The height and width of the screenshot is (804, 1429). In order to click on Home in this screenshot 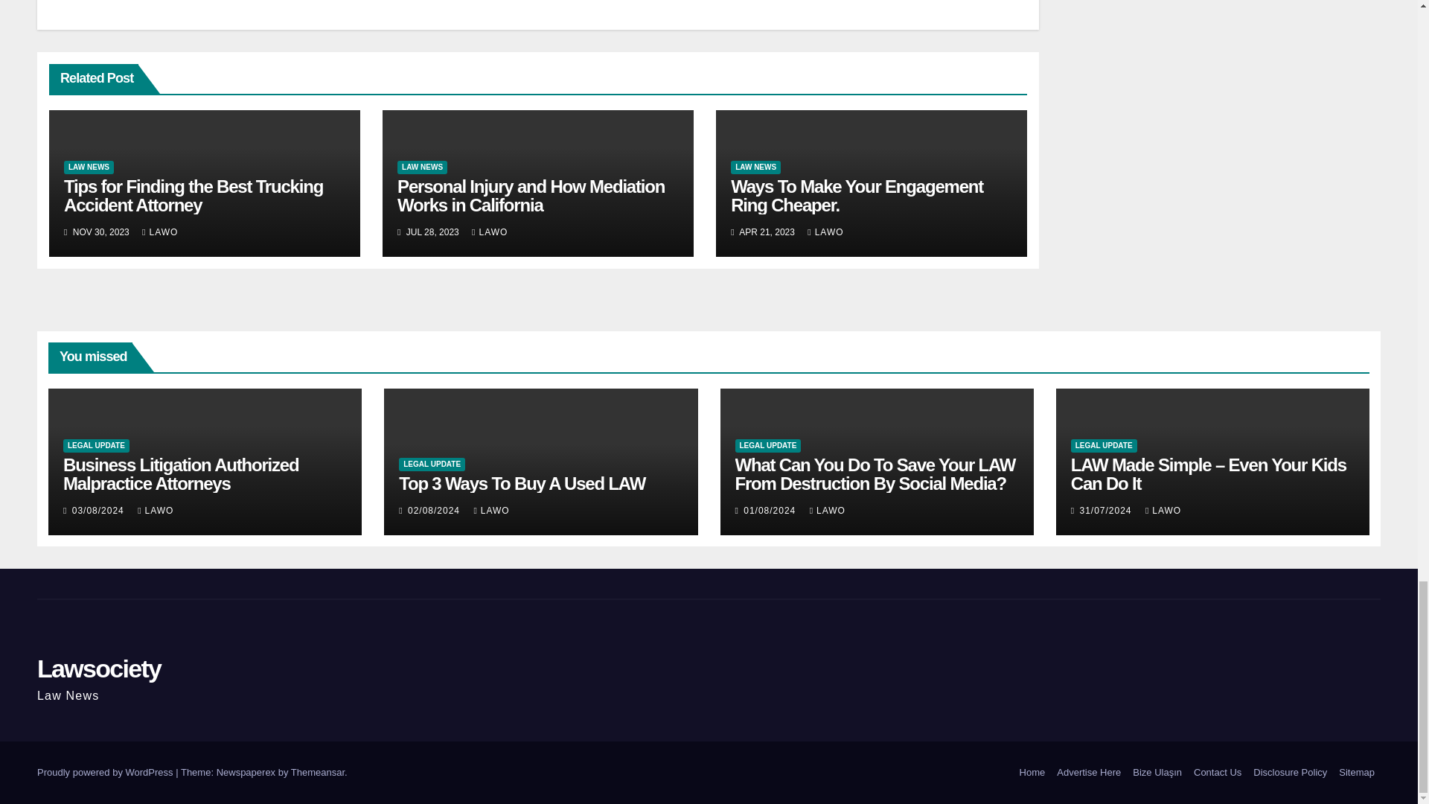, I will do `click(1032, 773)`.